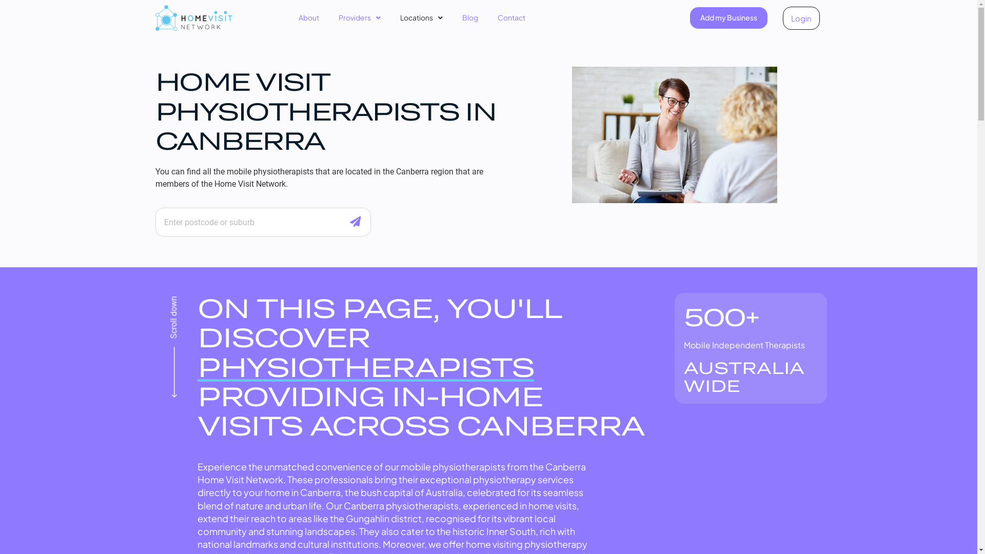 The height and width of the screenshot is (554, 985). What do you see at coordinates (470, 18) in the screenshot?
I see `Blog` at bounding box center [470, 18].